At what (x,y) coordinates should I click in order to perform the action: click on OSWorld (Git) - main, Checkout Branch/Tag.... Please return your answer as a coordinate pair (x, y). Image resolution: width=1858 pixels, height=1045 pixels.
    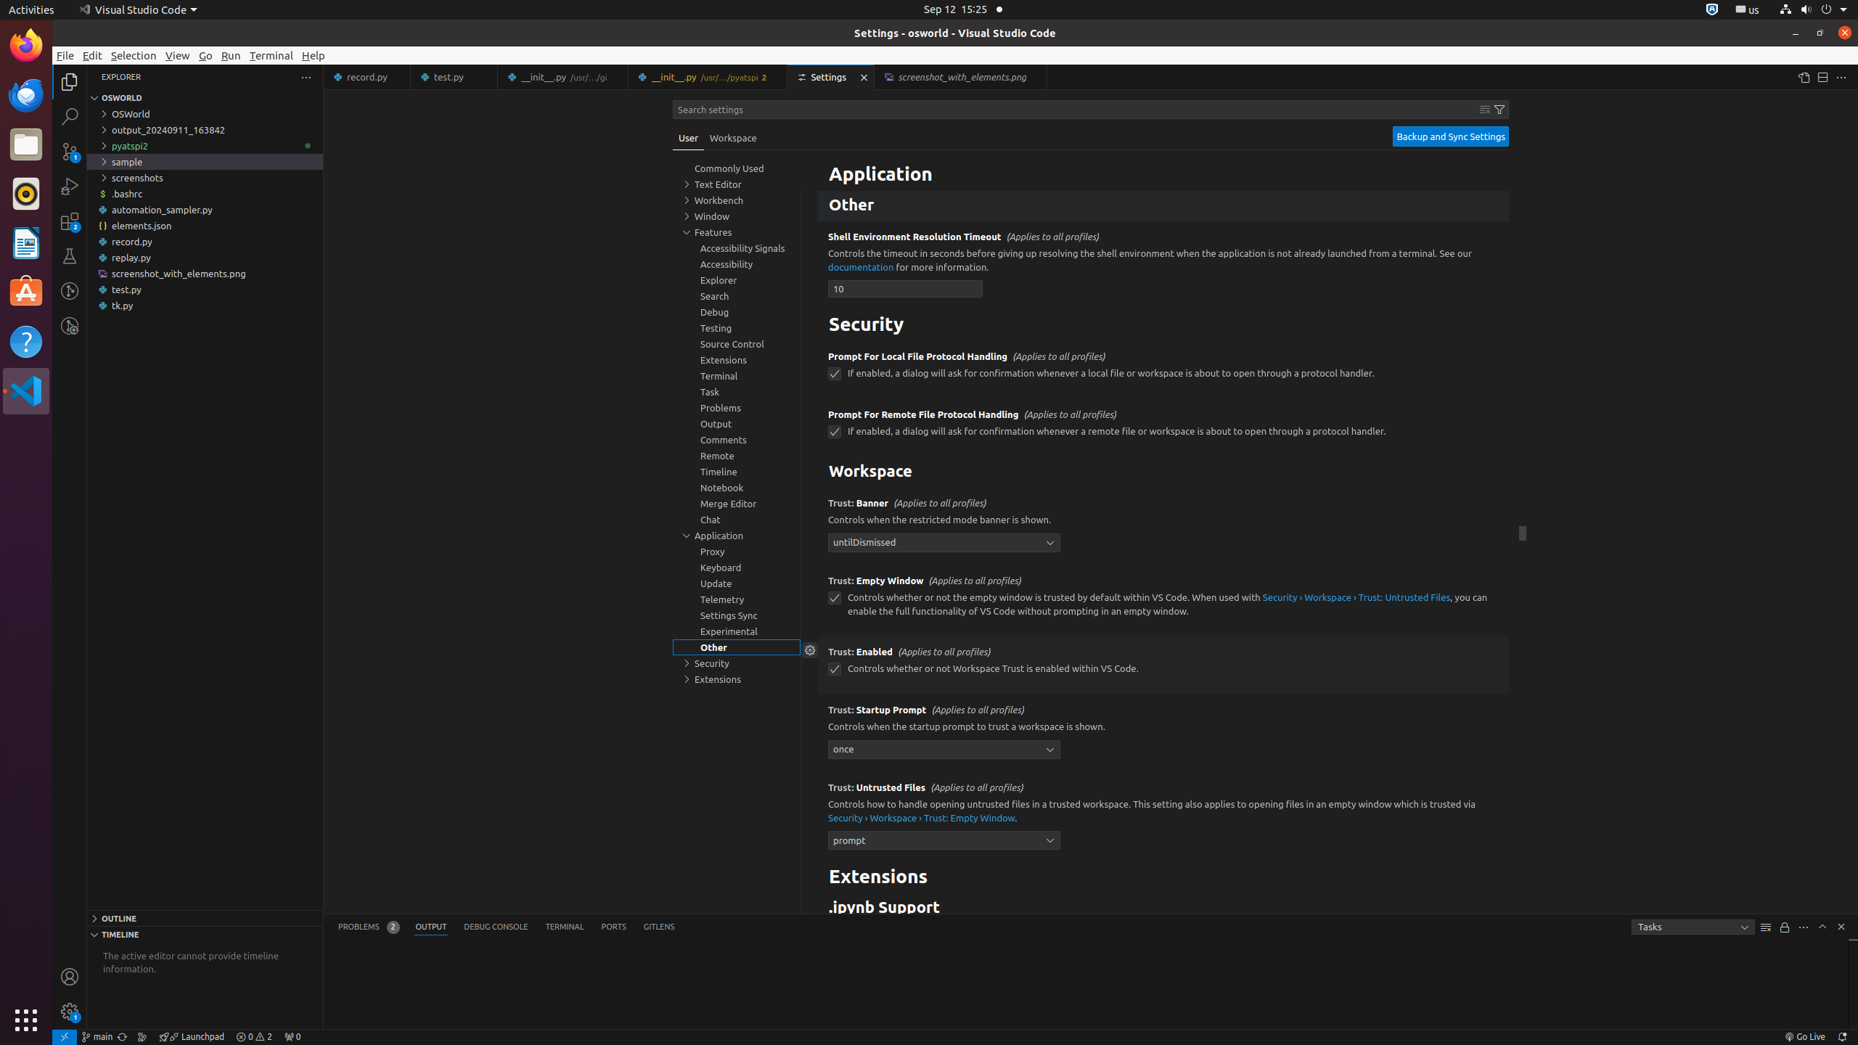
    Looking at the image, I should click on (97, 1037).